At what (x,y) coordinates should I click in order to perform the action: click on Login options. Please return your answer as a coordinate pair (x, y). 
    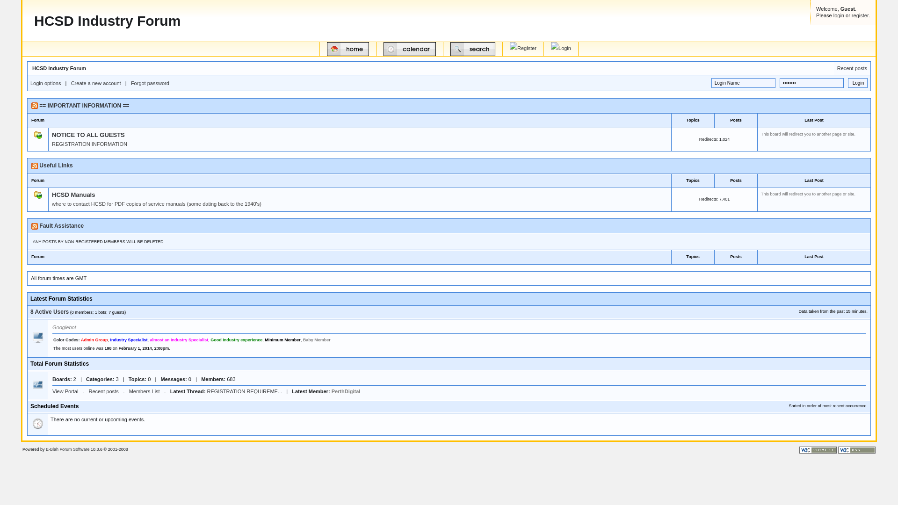
    Looking at the image, I should click on (46, 83).